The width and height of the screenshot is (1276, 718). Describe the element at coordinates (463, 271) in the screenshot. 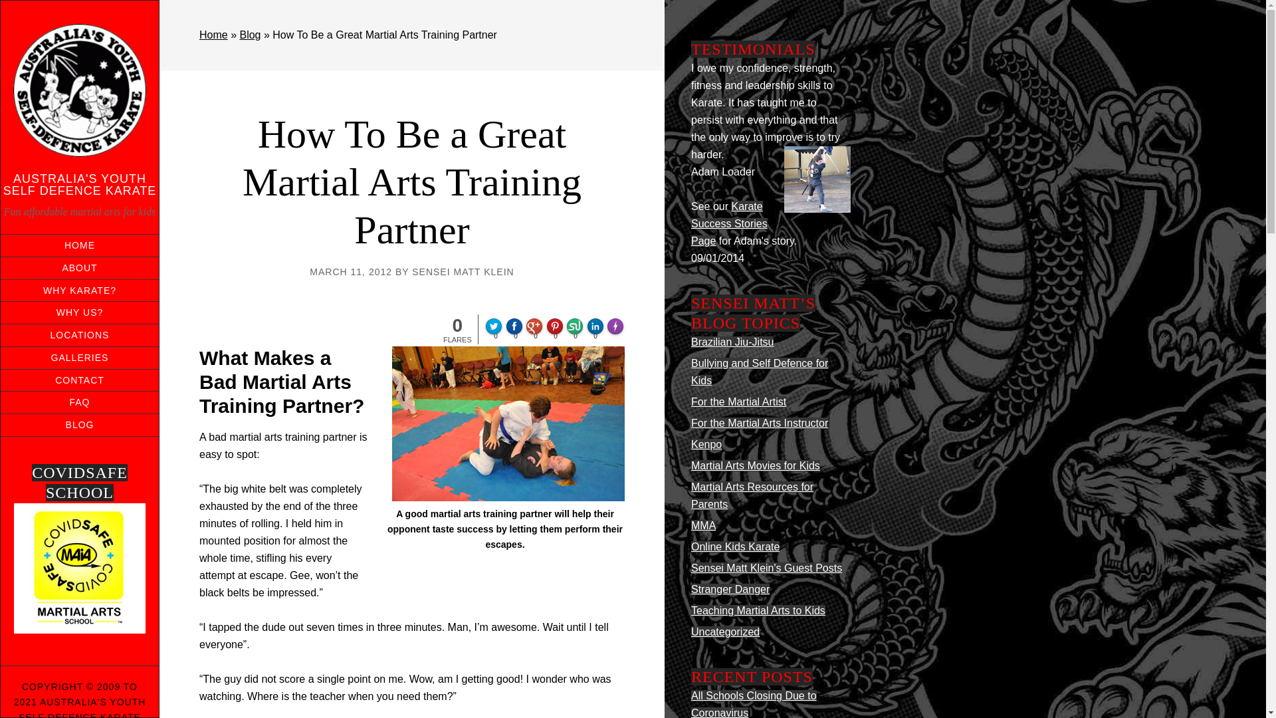

I see `SENSEI MATT KLEIN` at that location.